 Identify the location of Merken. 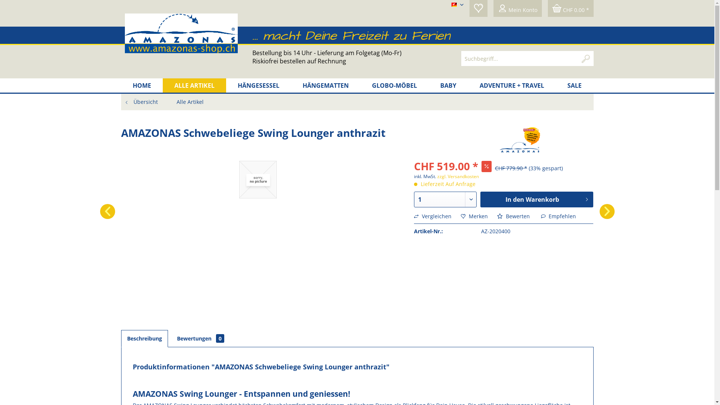
(474, 216).